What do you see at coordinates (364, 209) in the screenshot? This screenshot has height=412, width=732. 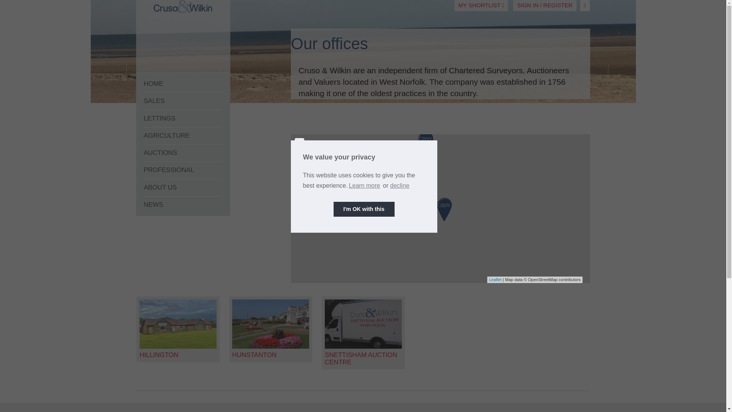 I see `I'm OK with this` at bounding box center [364, 209].